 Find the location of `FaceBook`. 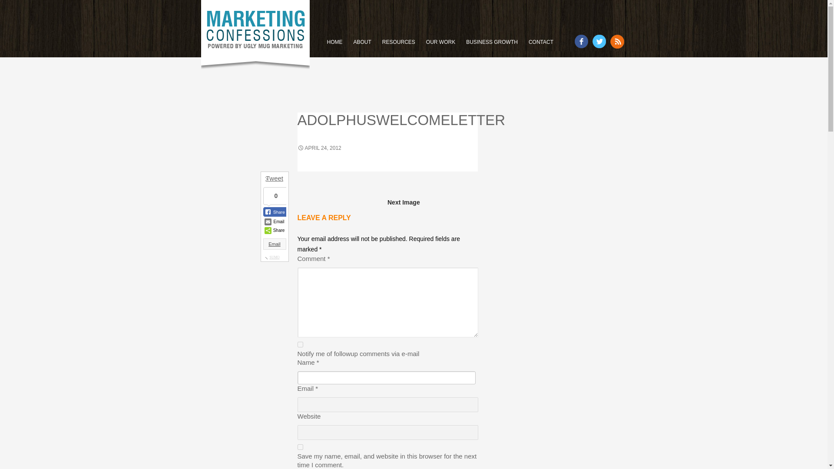

FaceBook is located at coordinates (581, 41).